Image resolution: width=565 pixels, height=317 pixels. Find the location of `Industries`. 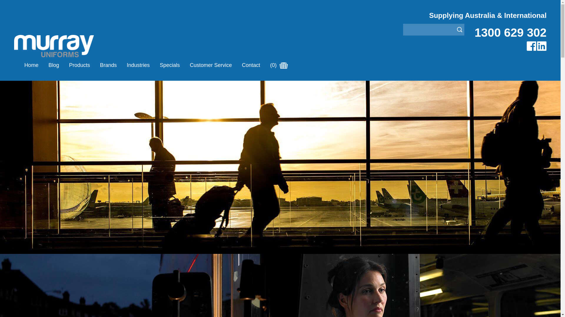

Industries is located at coordinates (138, 65).